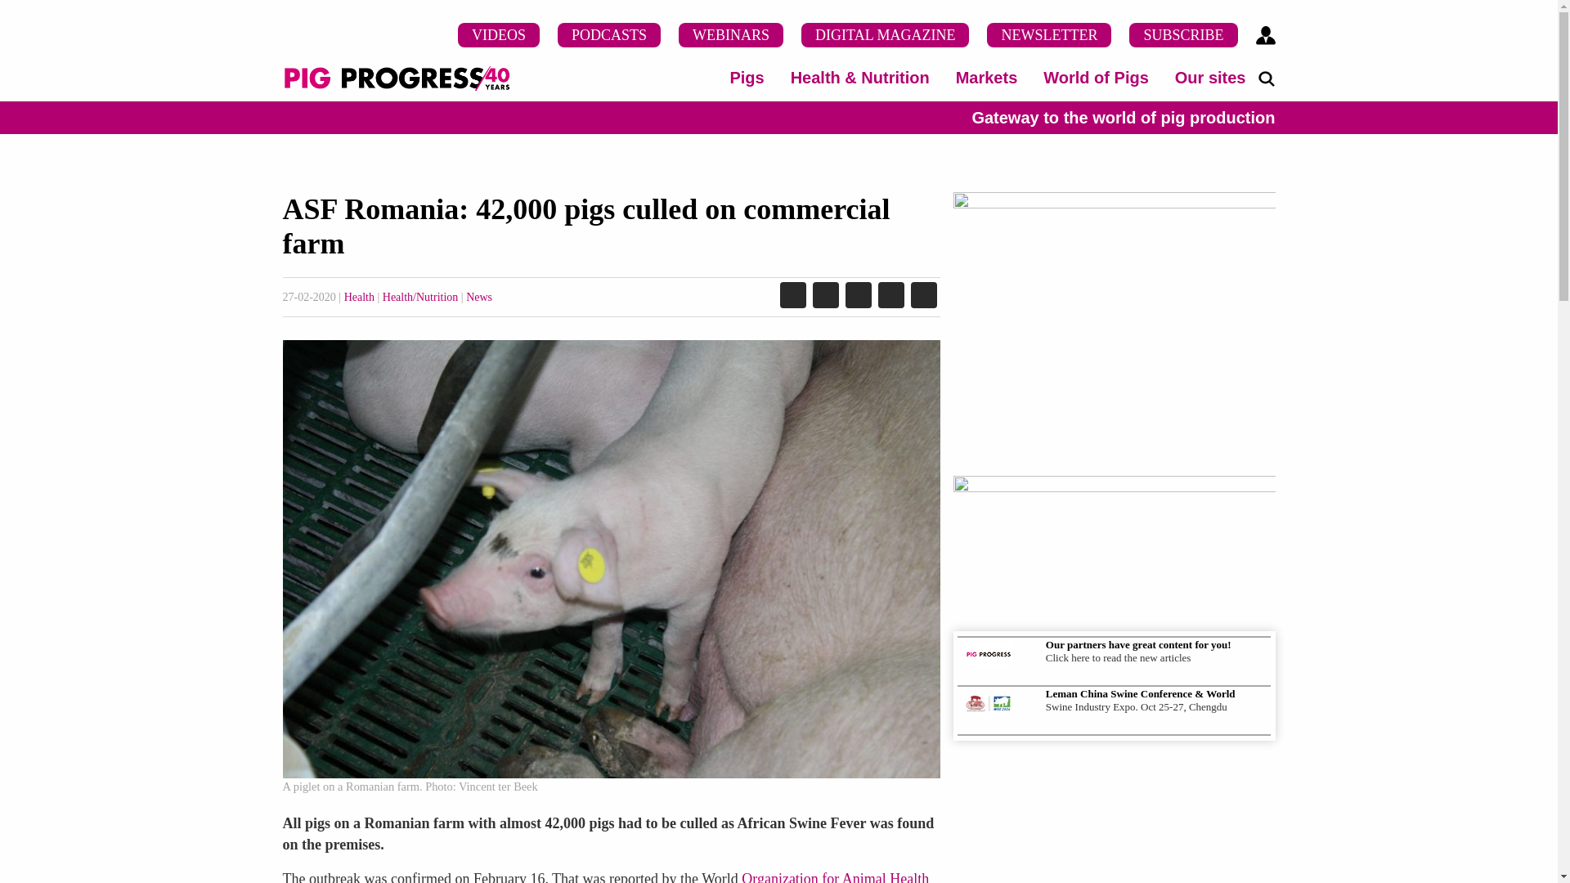 This screenshot has height=883, width=1570. I want to click on Print, so click(924, 297).